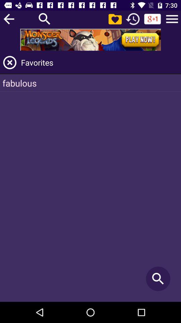 Image resolution: width=181 pixels, height=323 pixels. What do you see at coordinates (10, 63) in the screenshot?
I see `turn on app to the left of favorites icon` at bounding box center [10, 63].